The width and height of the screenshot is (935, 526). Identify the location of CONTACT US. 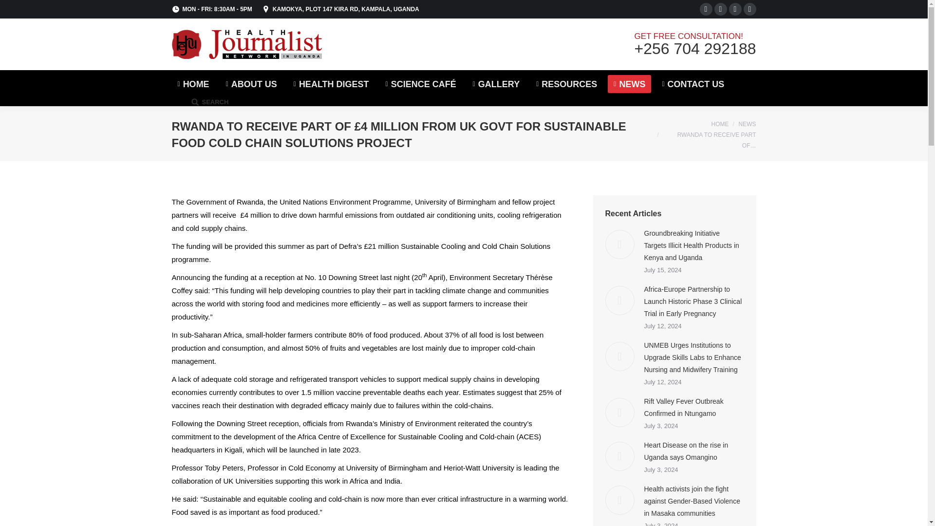
(693, 84).